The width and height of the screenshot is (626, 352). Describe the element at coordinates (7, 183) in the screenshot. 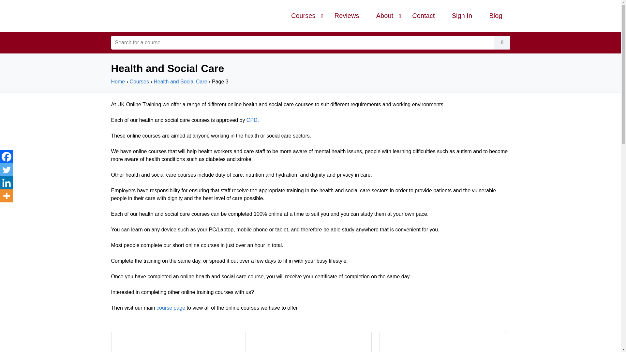

I see `Linkedin` at that location.